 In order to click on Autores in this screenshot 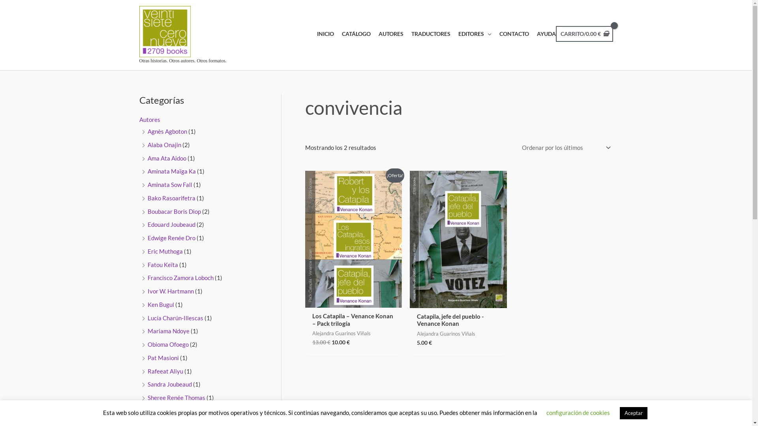, I will do `click(149, 119)`.